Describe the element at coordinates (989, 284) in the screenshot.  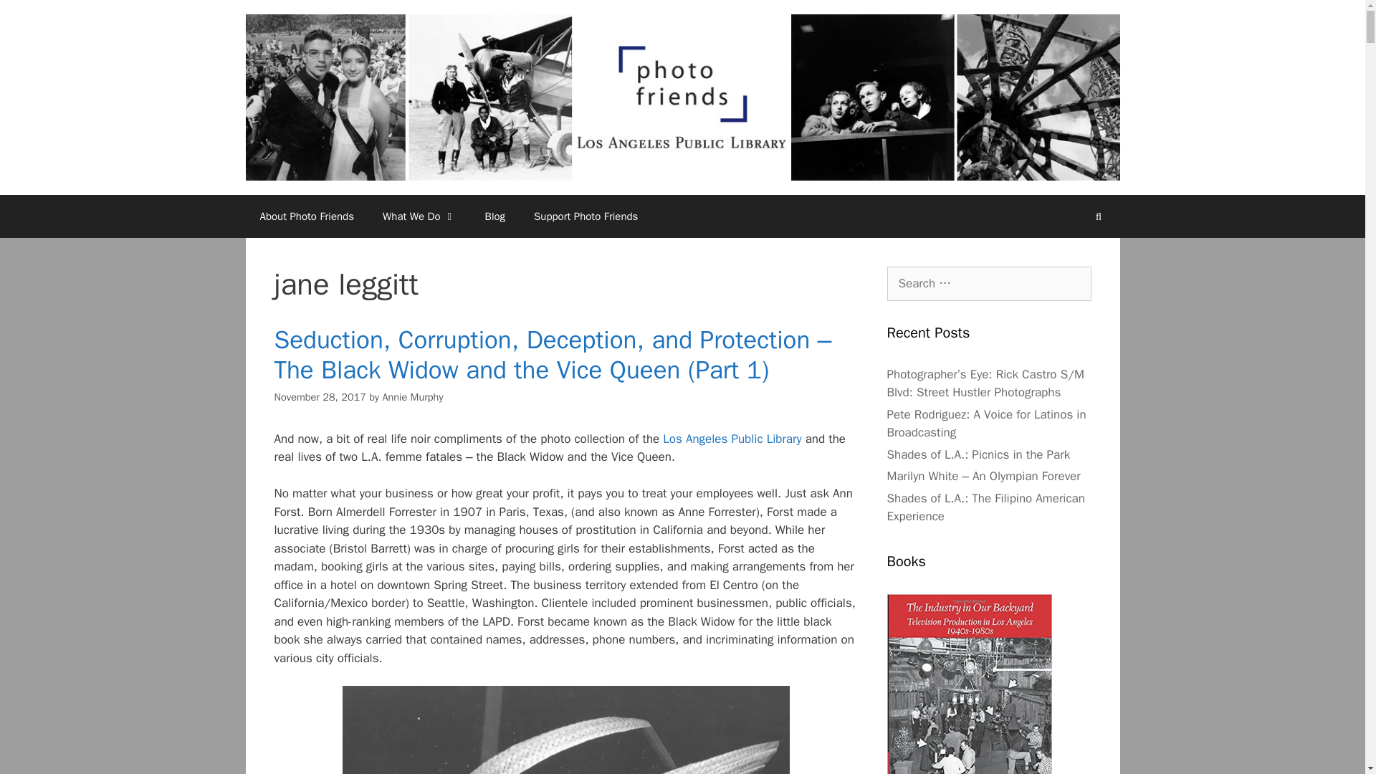
I see `Search for:` at that location.